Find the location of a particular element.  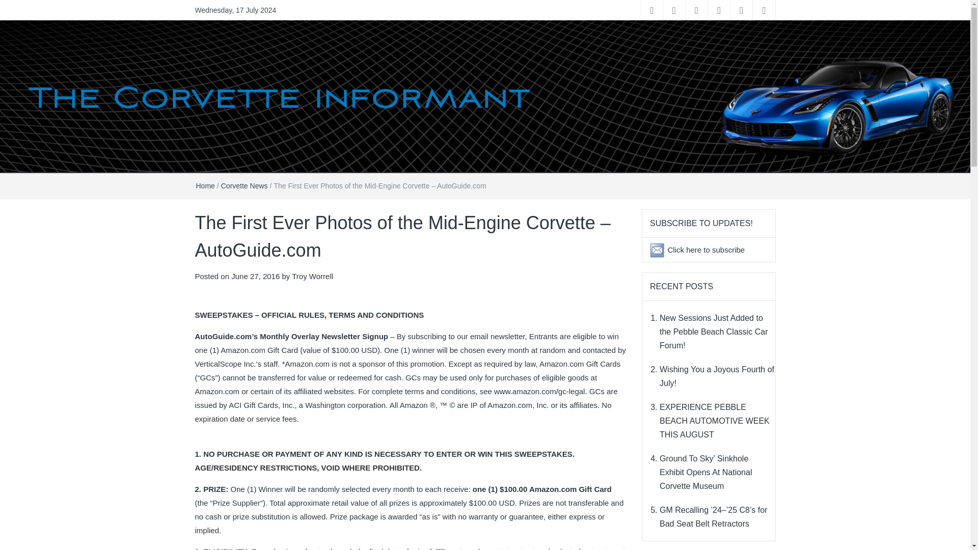

EXPERIENCE PEBBLE BEACH AUTOMOTIVE WEEK THIS AUGUST is located at coordinates (714, 421).